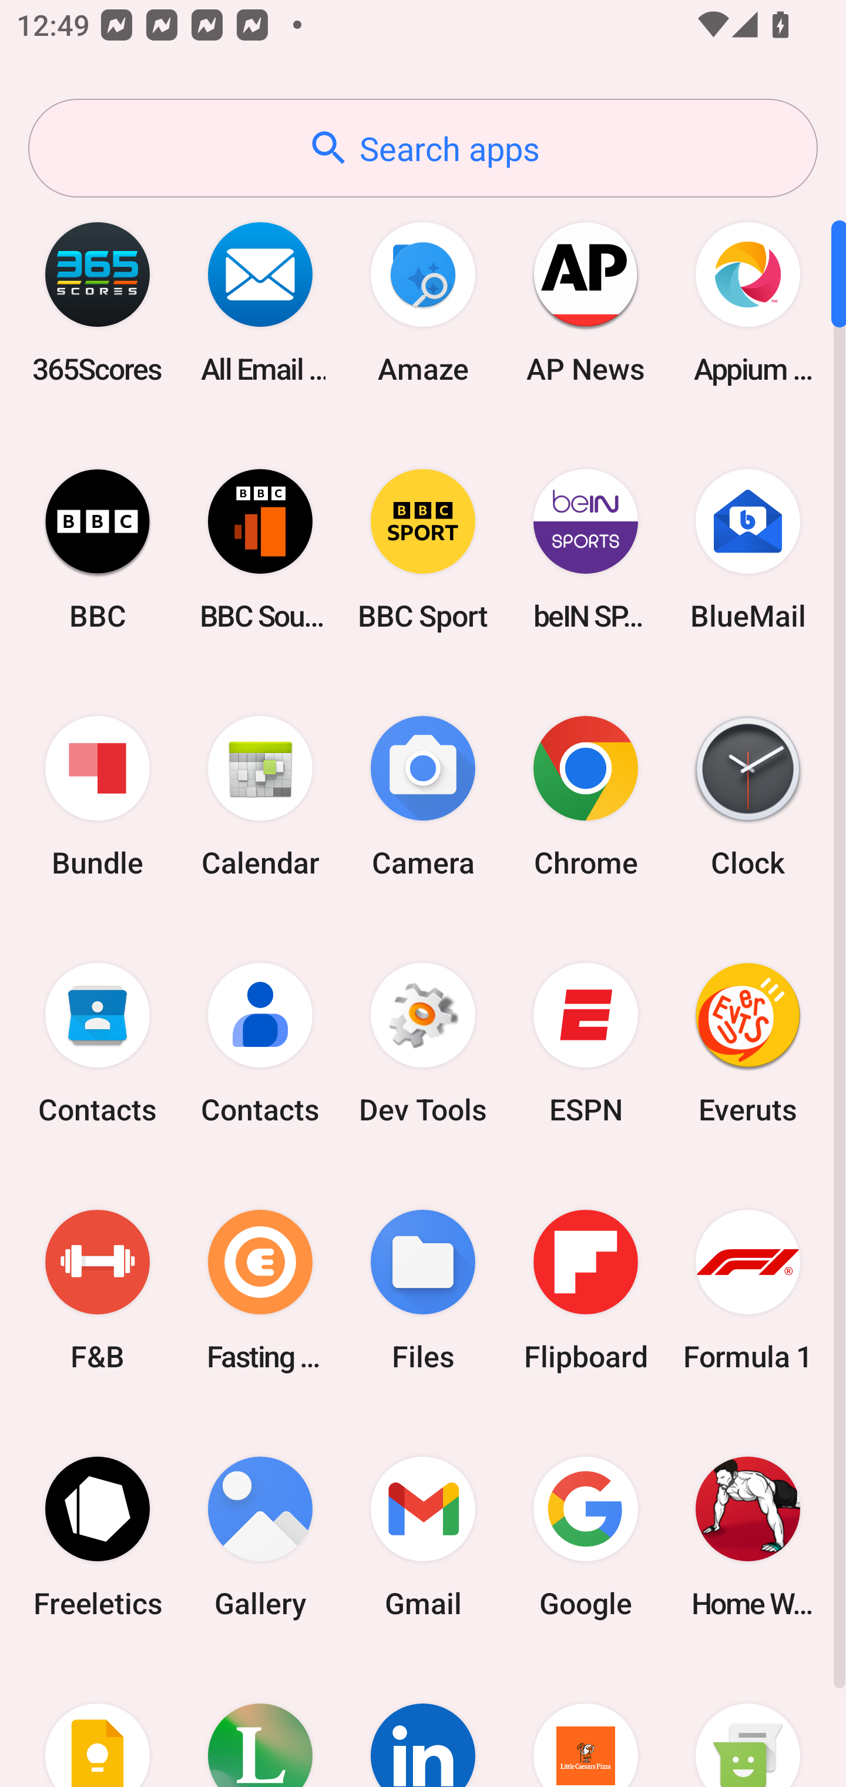 The height and width of the screenshot is (1787, 846). Describe the element at coordinates (585, 1537) in the screenshot. I see `Google` at that location.